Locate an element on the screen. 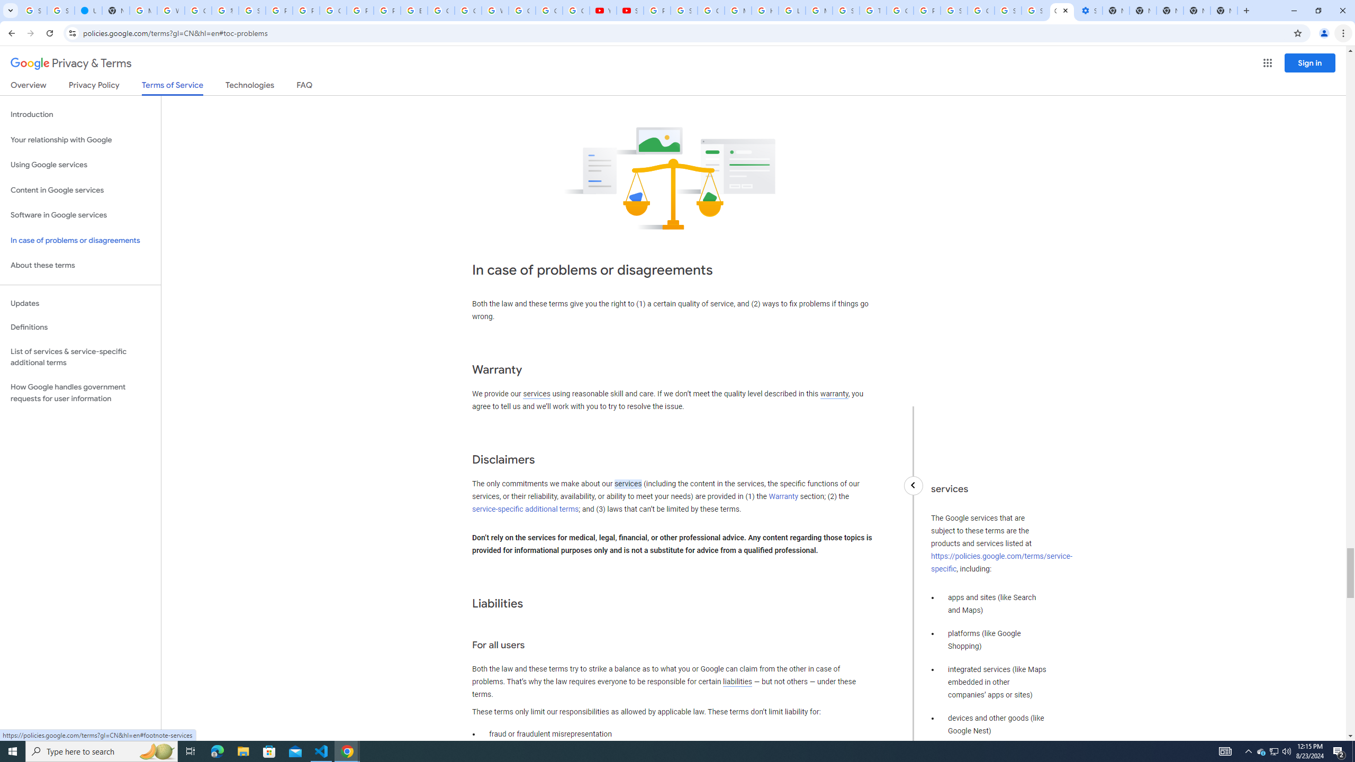 This screenshot has width=1355, height=762. service-specific additional terms is located at coordinates (525, 509).